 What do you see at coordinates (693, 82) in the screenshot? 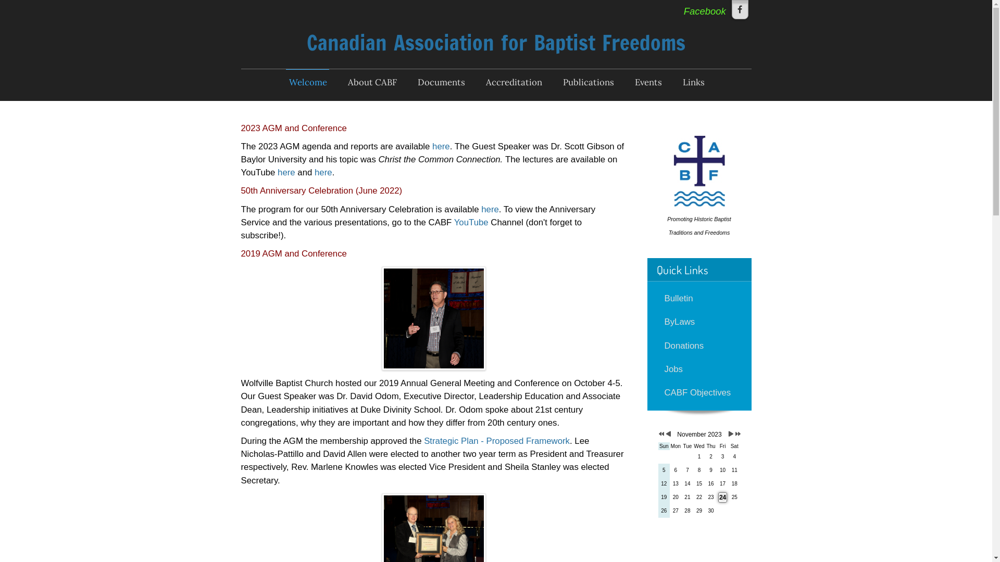
I see `Links` at bounding box center [693, 82].